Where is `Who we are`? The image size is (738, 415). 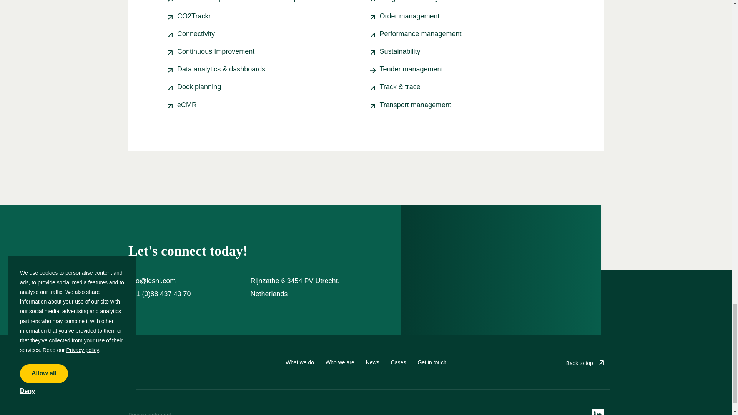
Who we are is located at coordinates (340, 362).